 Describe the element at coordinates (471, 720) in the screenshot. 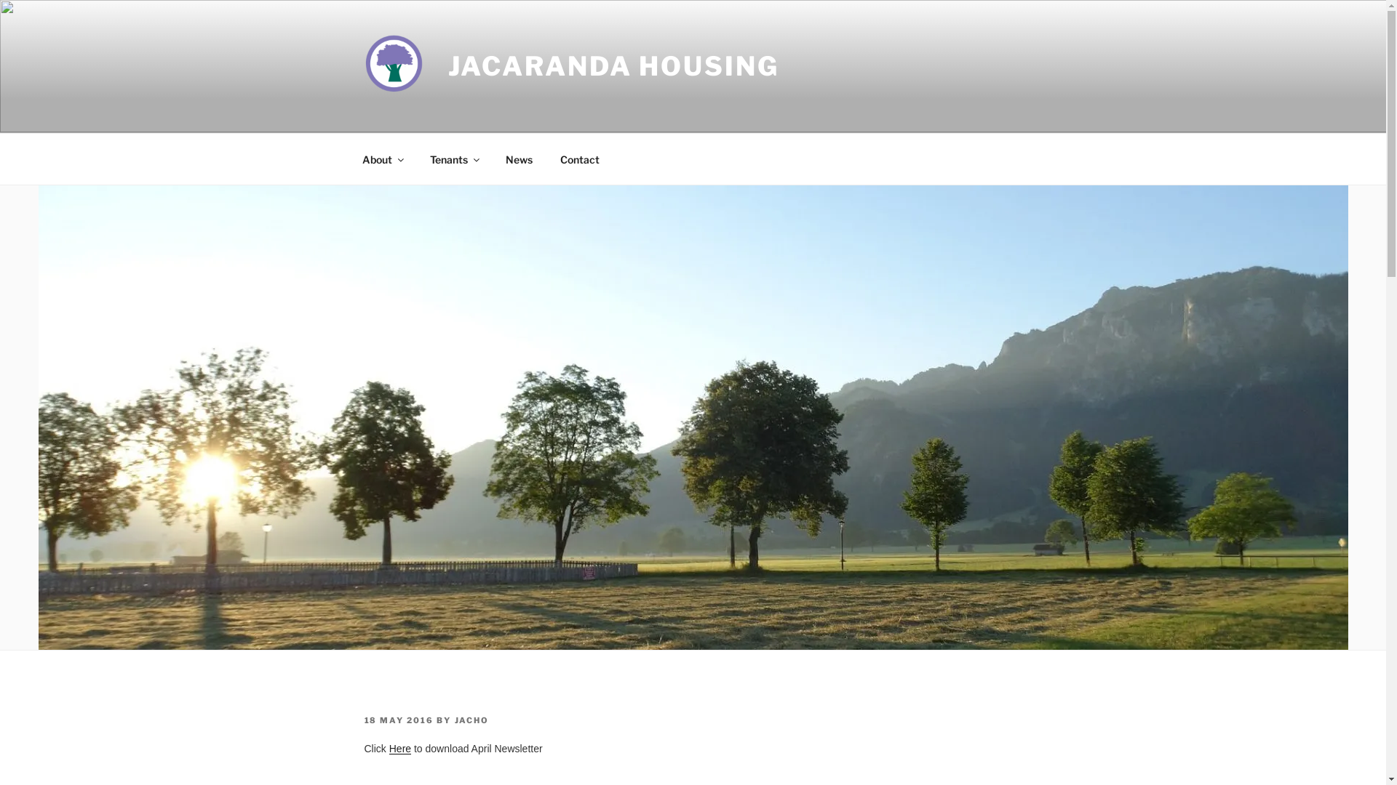

I see `JACHO` at that location.